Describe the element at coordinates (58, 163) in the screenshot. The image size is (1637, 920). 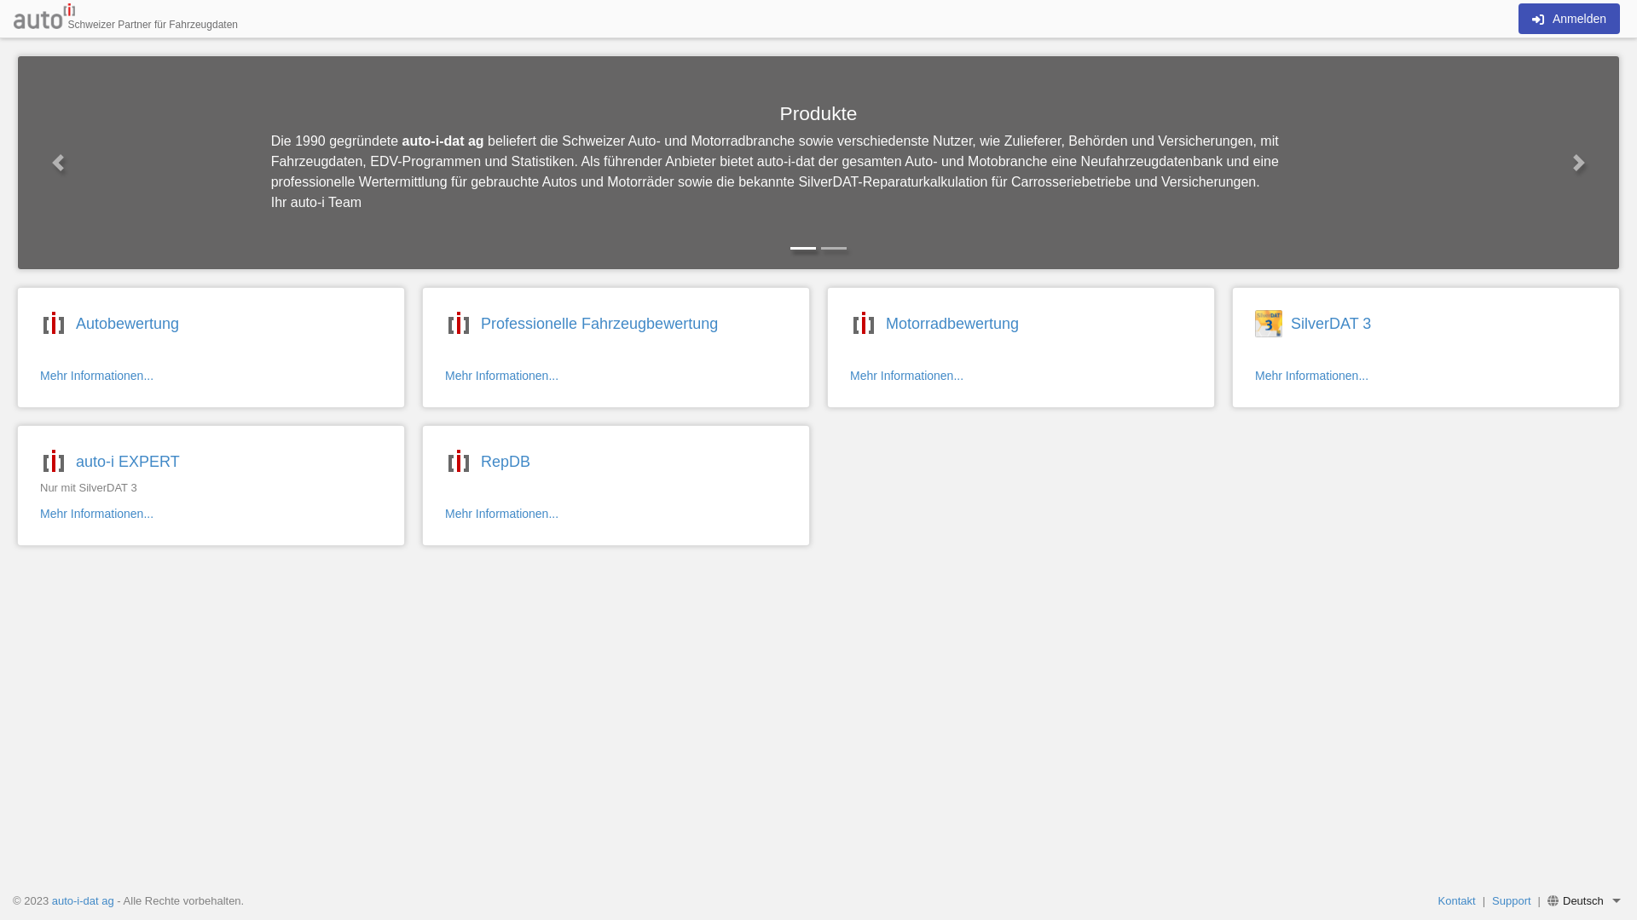
I see `Previous` at that location.